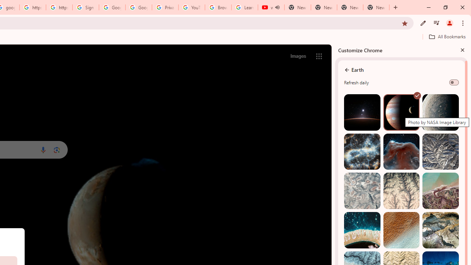 This screenshot has height=265, width=471. I want to click on Refresh daily, so click(454, 82).